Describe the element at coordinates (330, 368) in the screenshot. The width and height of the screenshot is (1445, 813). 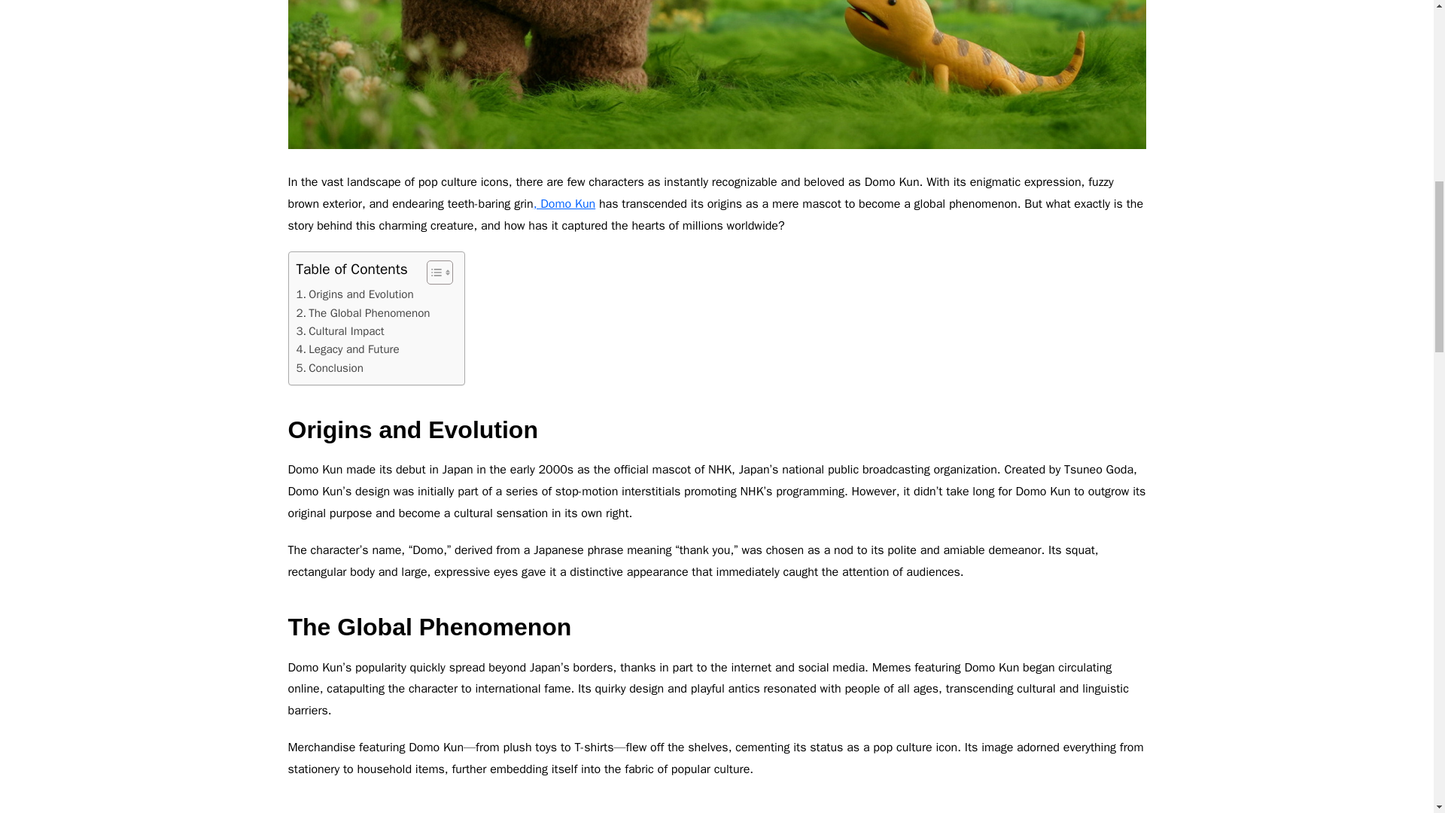
I see `Conclusion` at that location.